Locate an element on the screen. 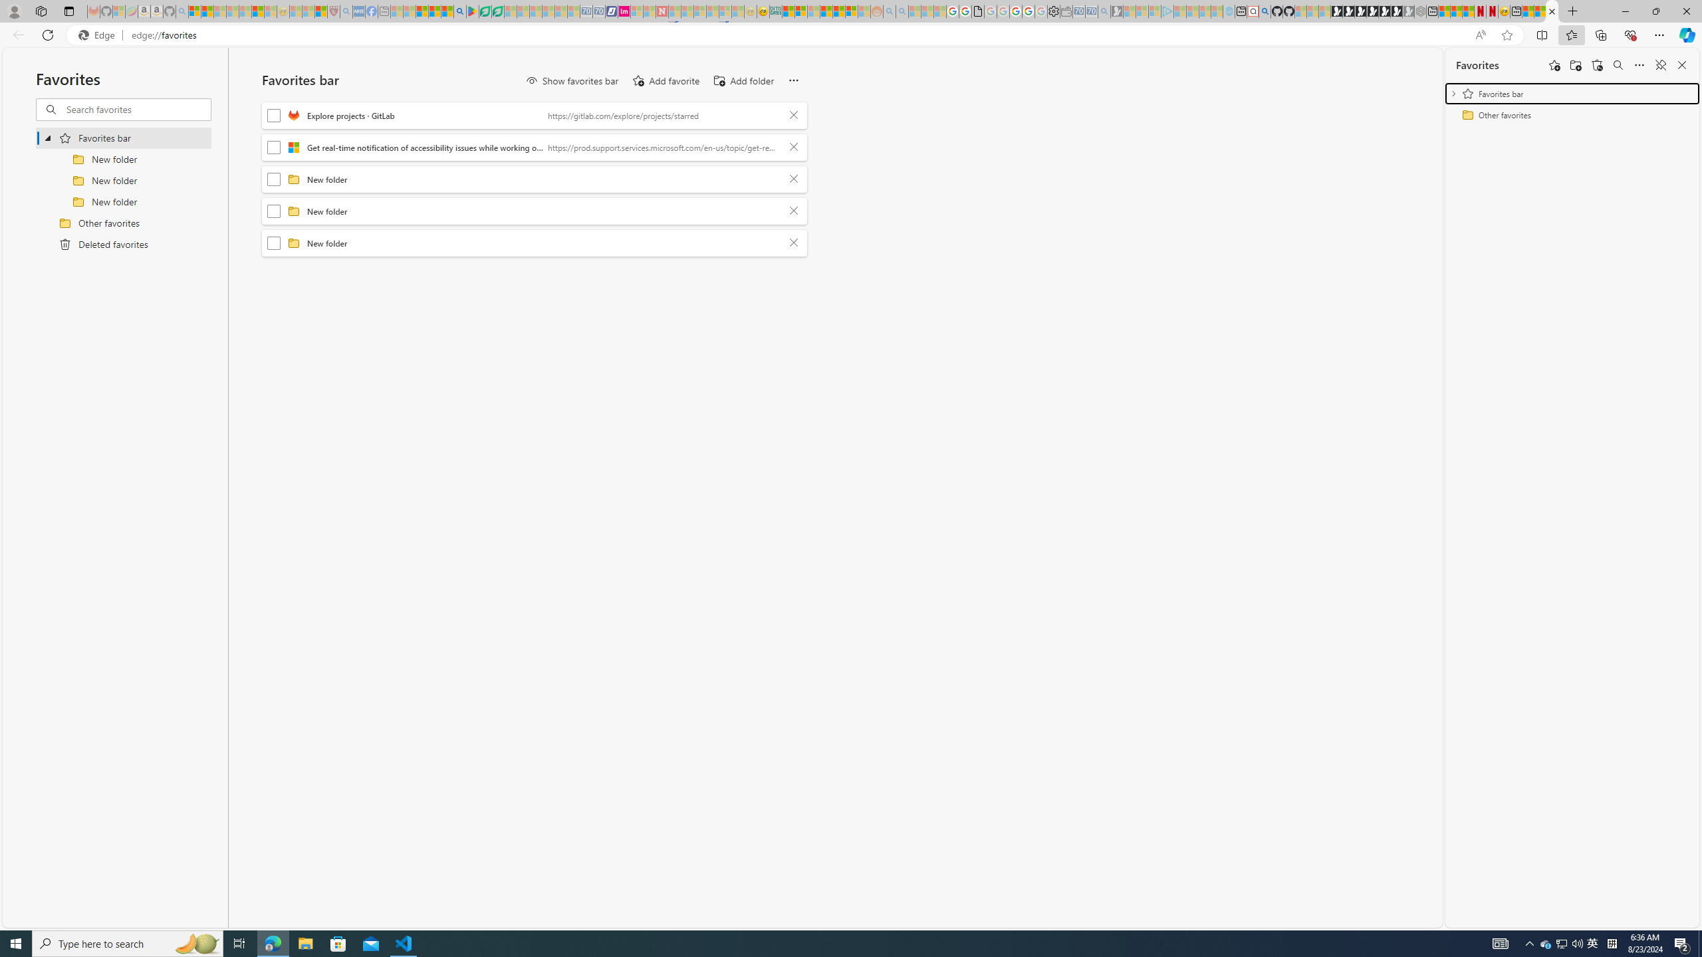 The image size is (1702, 957). Restore deleted favorites is located at coordinates (1597, 65).